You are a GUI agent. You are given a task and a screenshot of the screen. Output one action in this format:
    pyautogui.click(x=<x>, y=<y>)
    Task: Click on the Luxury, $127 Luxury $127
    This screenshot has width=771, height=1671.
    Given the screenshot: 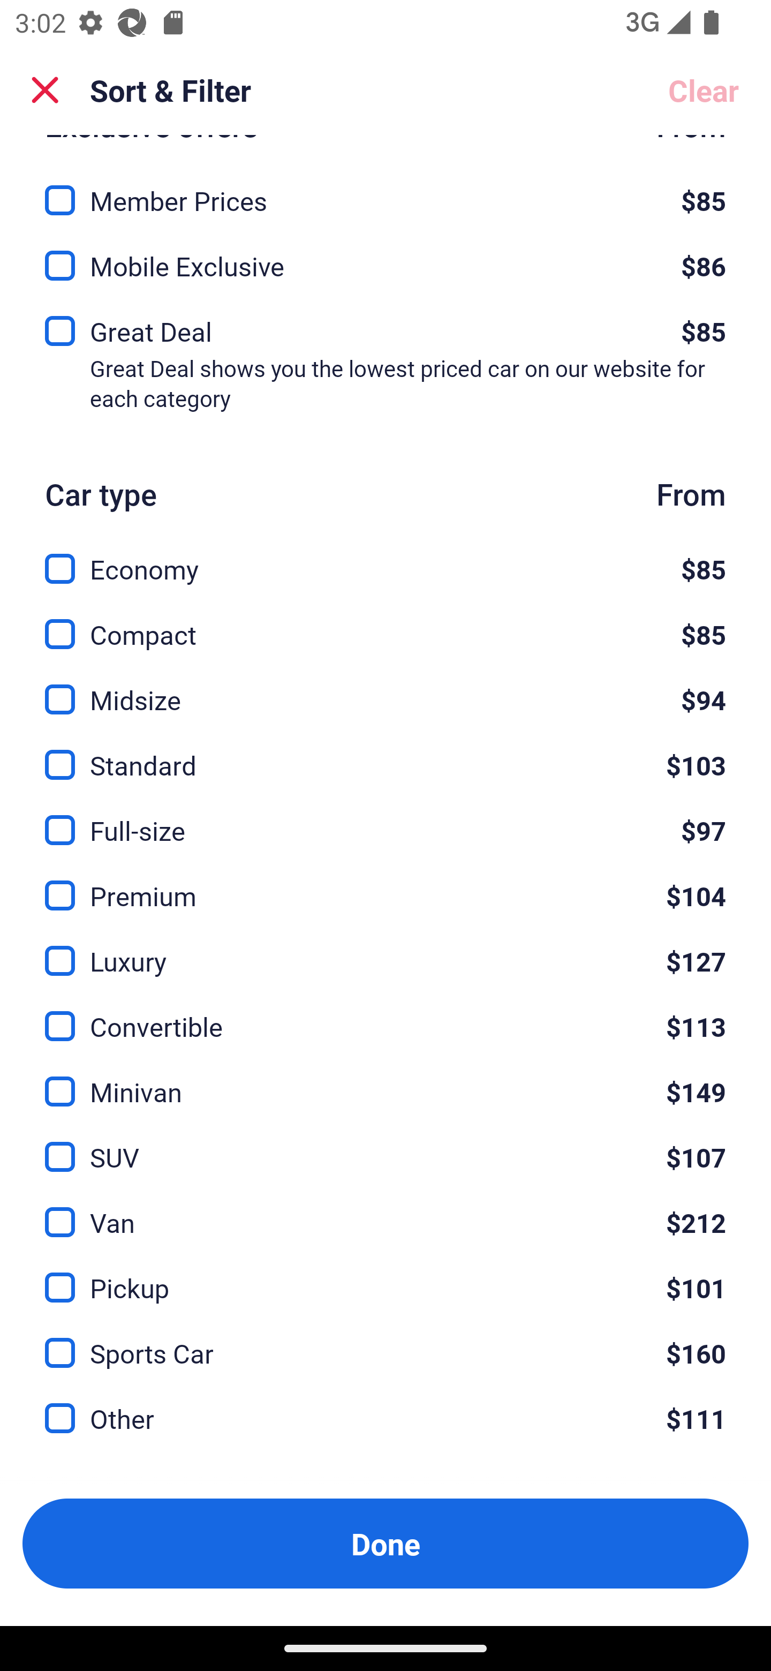 What is the action you would take?
    pyautogui.click(x=385, y=949)
    